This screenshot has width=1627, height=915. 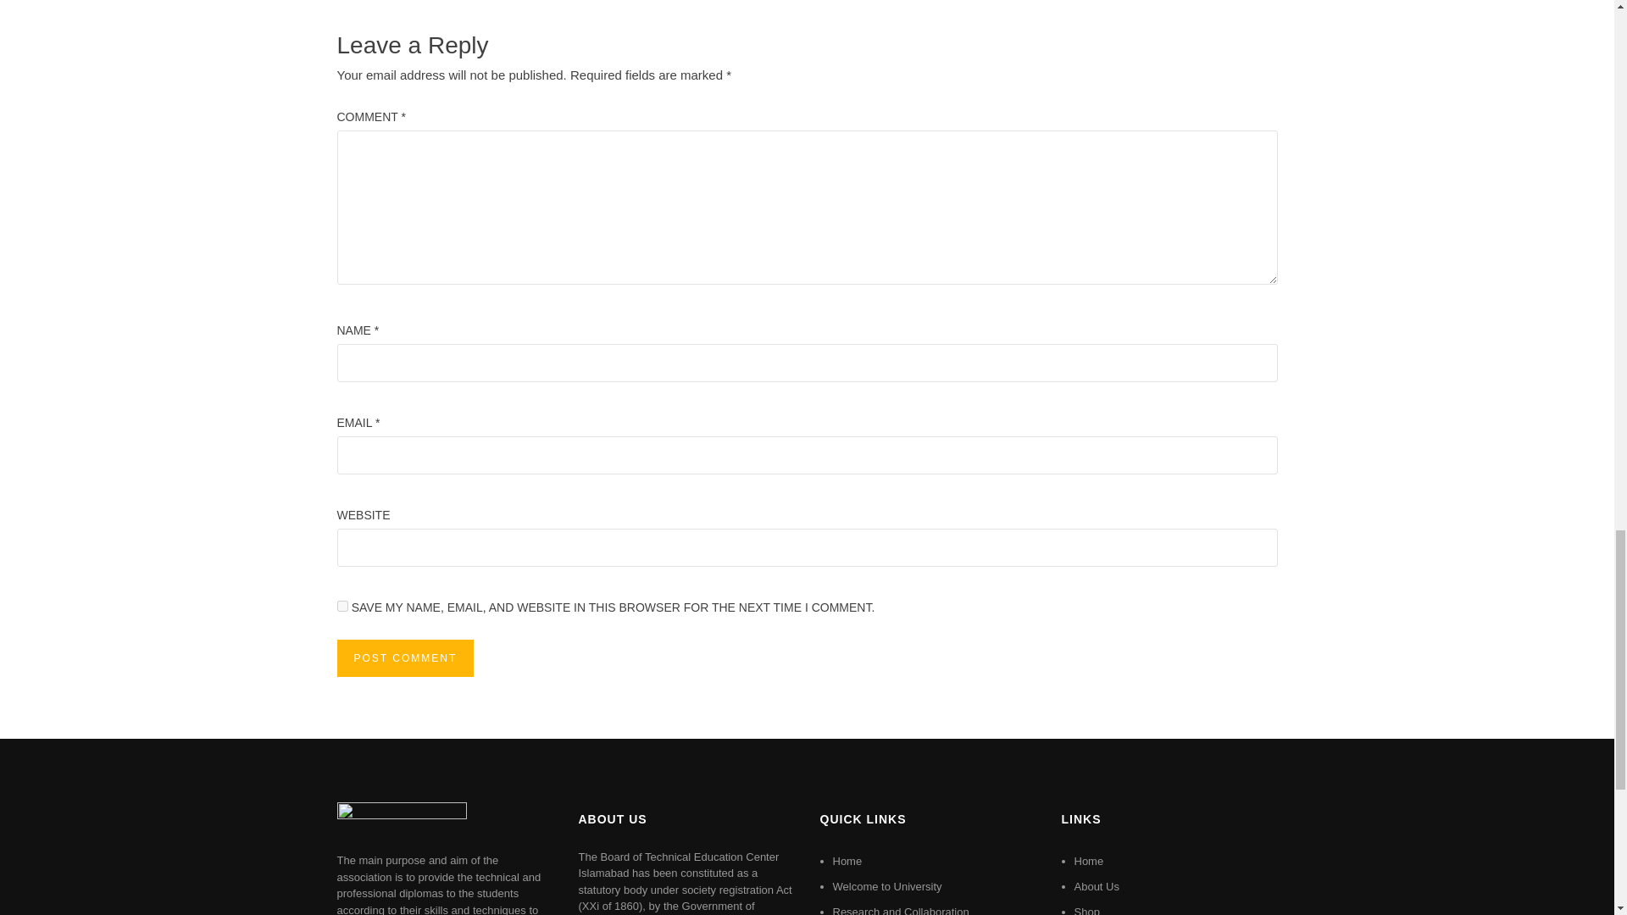 I want to click on yes, so click(x=342, y=606).